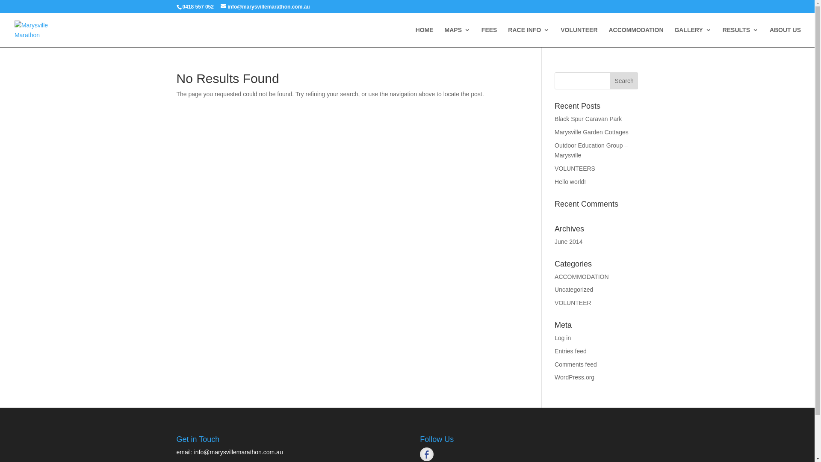  I want to click on Log in, so click(563, 338).